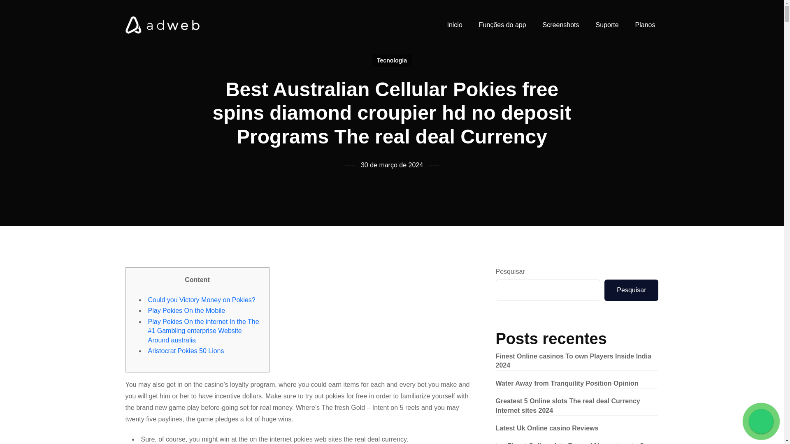 The image size is (790, 444). Describe the element at coordinates (202, 300) in the screenshot. I see `Could you Victory Money on Pokies?` at that location.